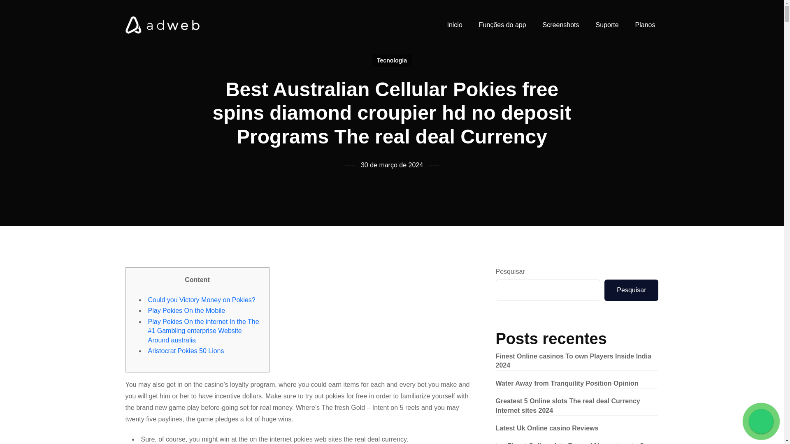 The image size is (790, 444). Describe the element at coordinates (202, 300) in the screenshot. I see `Could you Victory Money on Pokies?` at that location.